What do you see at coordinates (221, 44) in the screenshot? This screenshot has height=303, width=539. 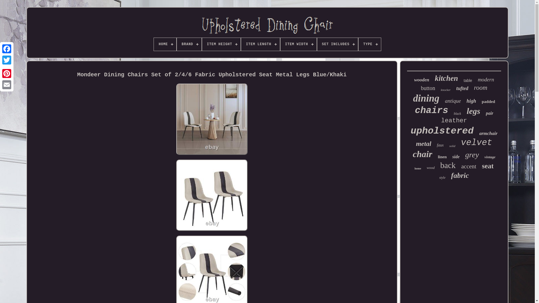 I see `ITEM HEIGHT` at bounding box center [221, 44].